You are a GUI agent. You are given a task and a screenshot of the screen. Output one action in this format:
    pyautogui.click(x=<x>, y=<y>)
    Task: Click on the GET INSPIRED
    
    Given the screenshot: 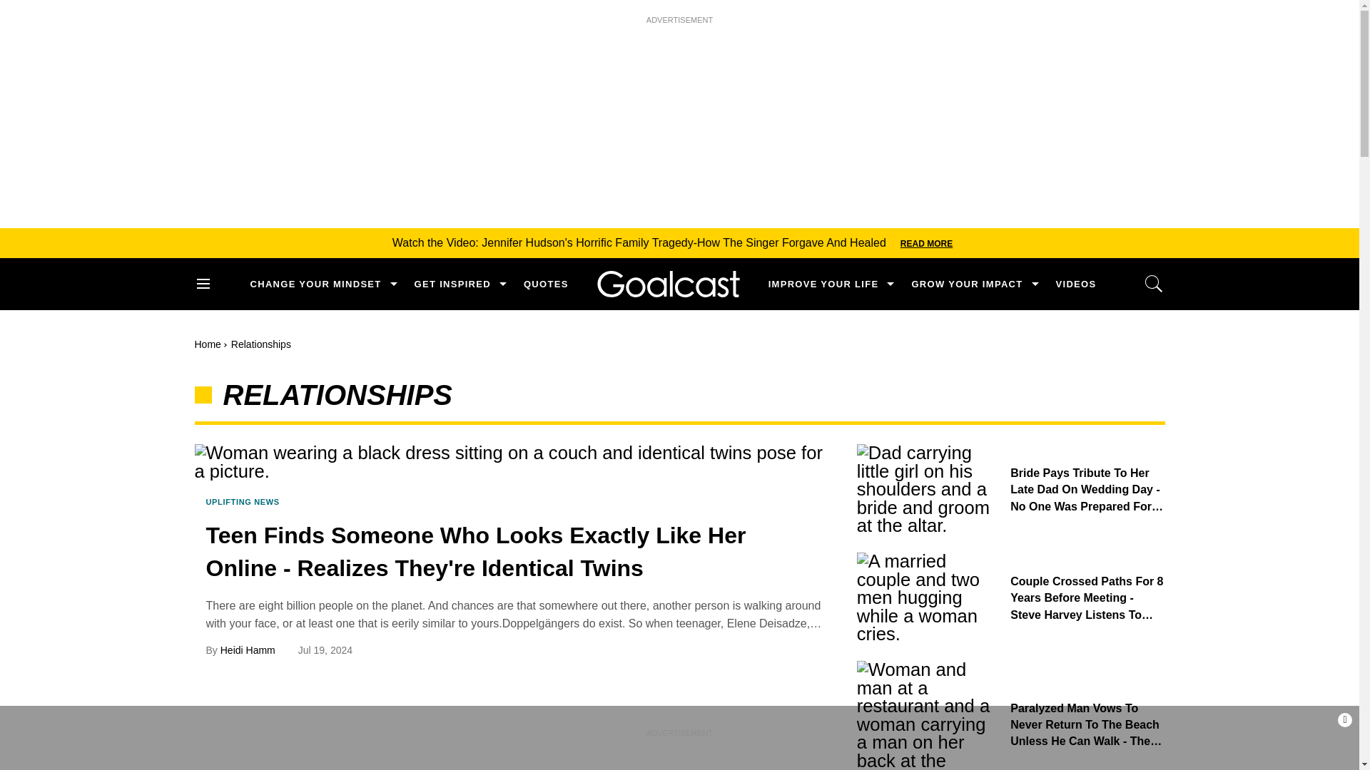 What is the action you would take?
    pyautogui.click(x=452, y=284)
    